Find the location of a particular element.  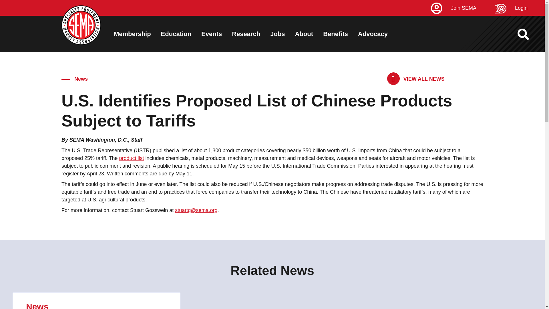

Search Sema.org is located at coordinates (528, 34).